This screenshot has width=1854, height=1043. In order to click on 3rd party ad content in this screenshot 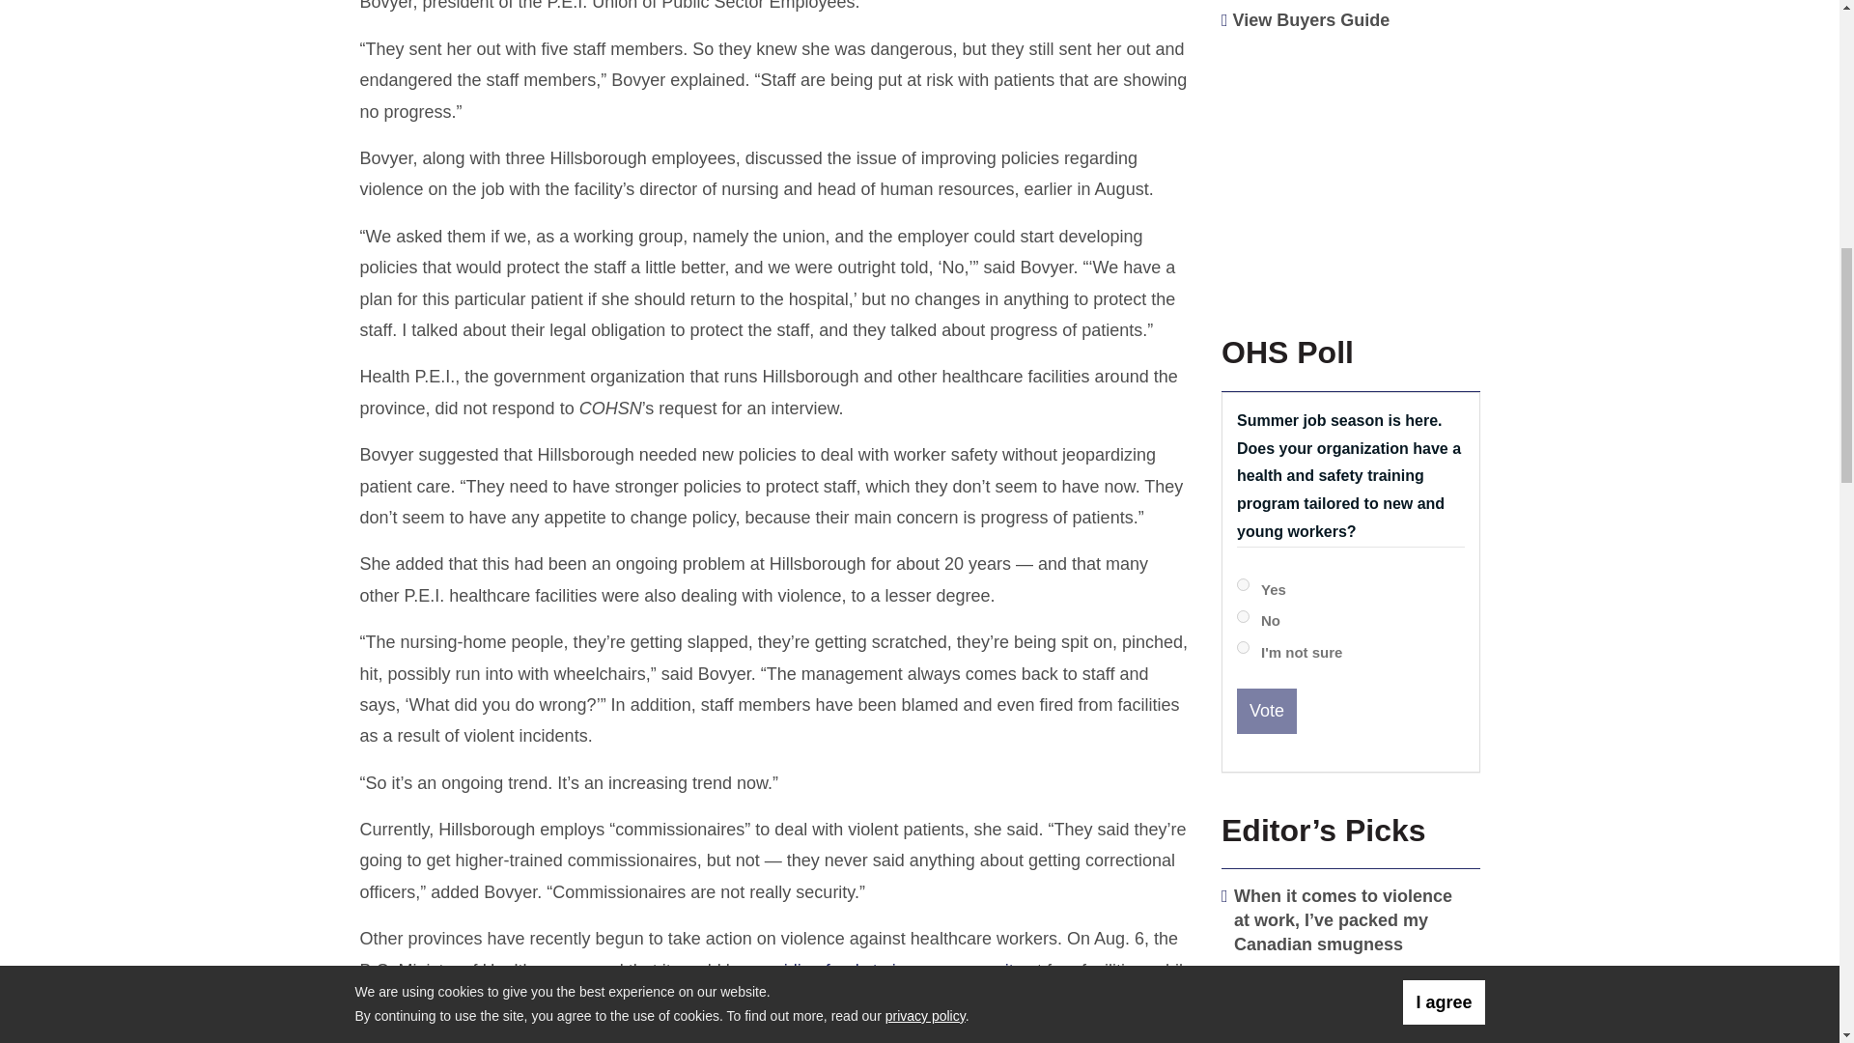, I will do `click(1346, 168)`.